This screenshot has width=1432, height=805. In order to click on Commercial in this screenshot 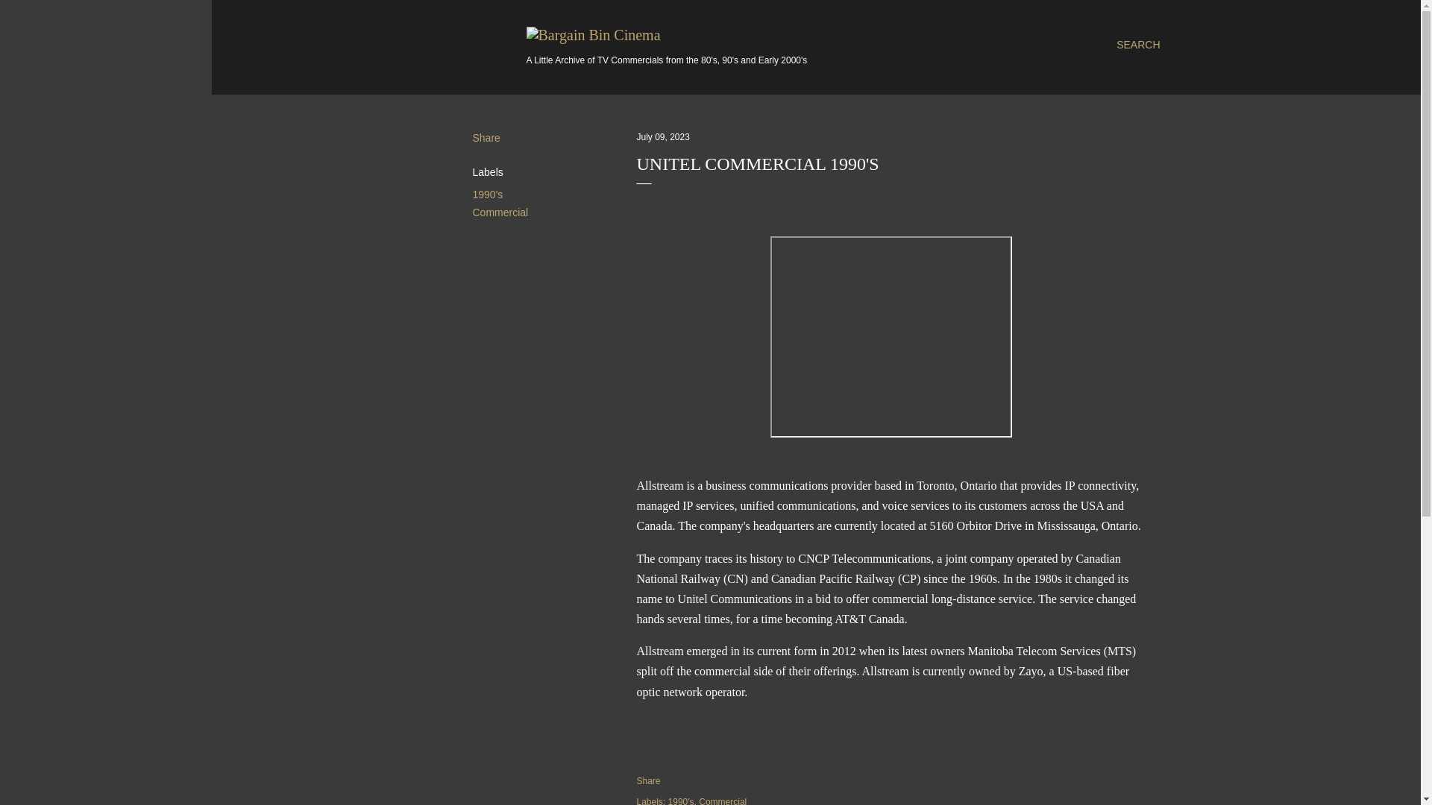, I will do `click(722, 801)`.